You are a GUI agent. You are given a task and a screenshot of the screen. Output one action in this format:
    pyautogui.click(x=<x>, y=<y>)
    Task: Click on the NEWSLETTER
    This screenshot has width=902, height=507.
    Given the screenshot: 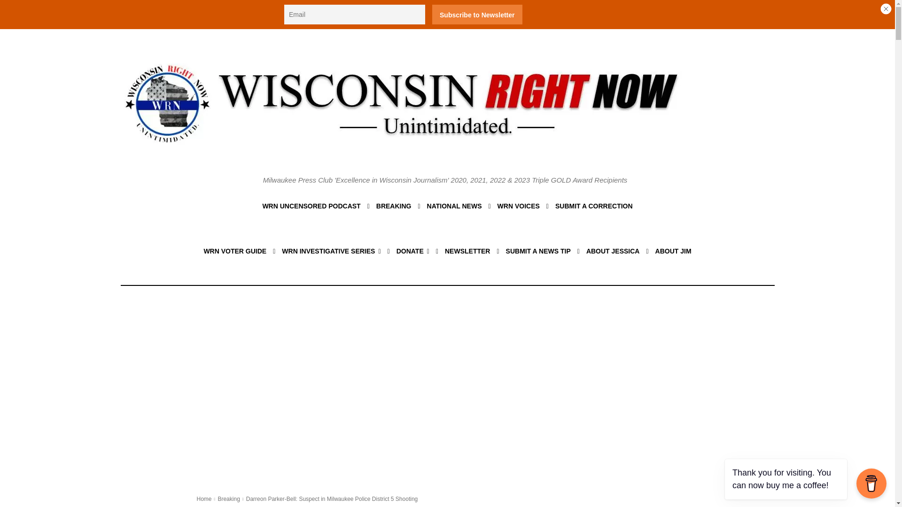 What is the action you would take?
    pyautogui.click(x=467, y=251)
    